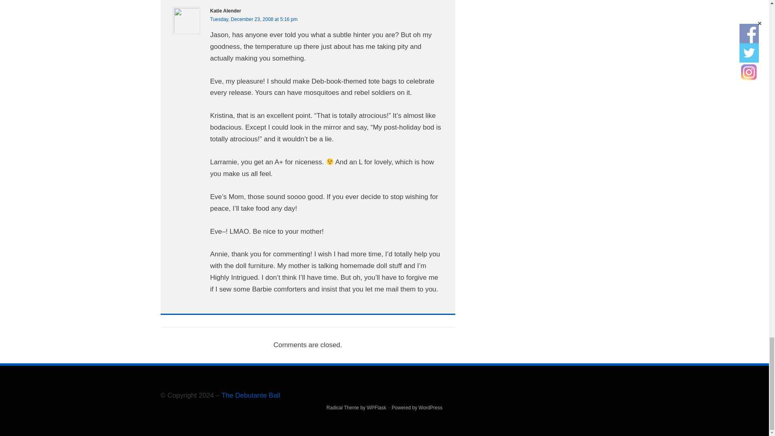 The width and height of the screenshot is (775, 436). What do you see at coordinates (430, 408) in the screenshot?
I see `WordPress` at bounding box center [430, 408].